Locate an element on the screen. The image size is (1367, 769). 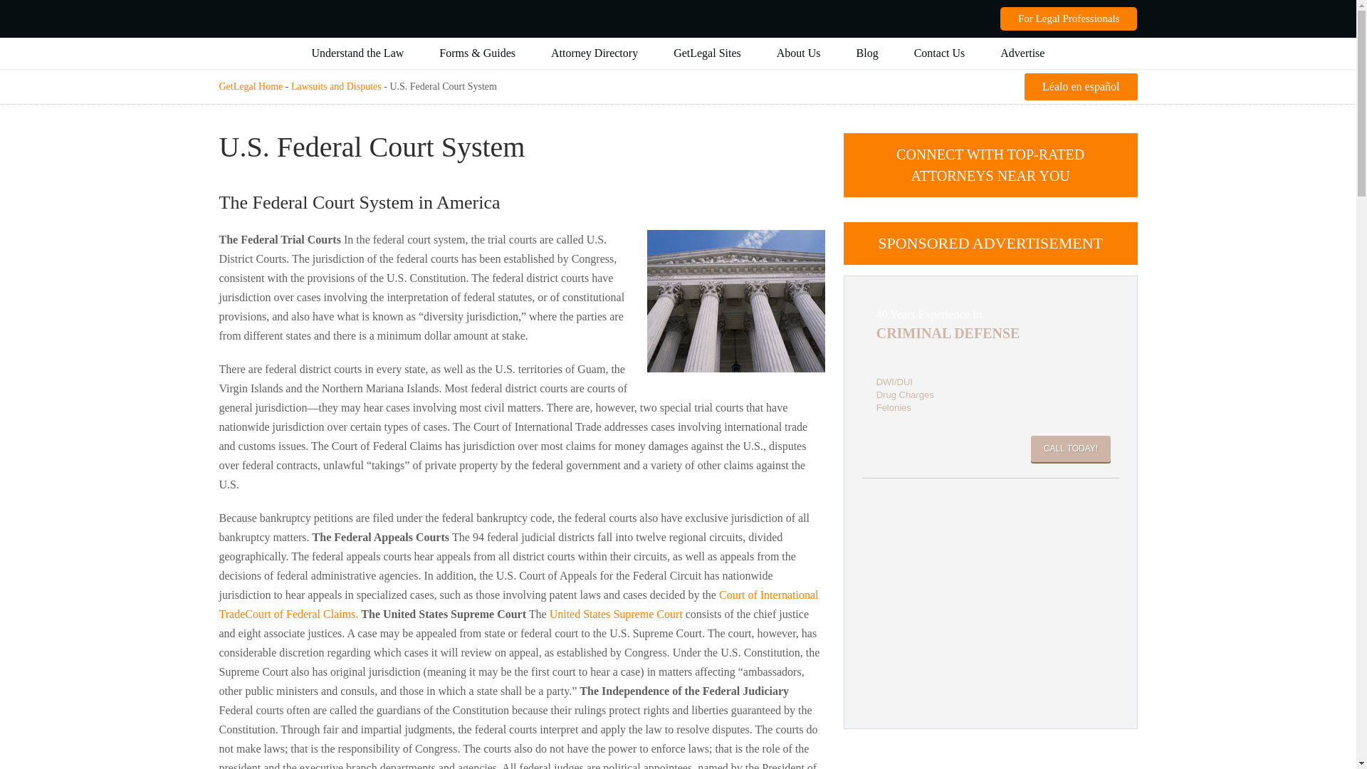
About Us is located at coordinates (1022, 53).